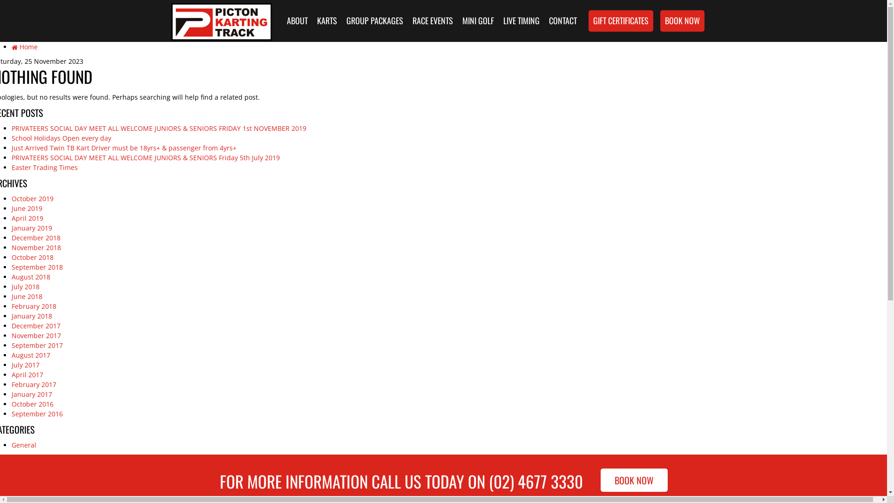  I want to click on August 2018, so click(31, 277).